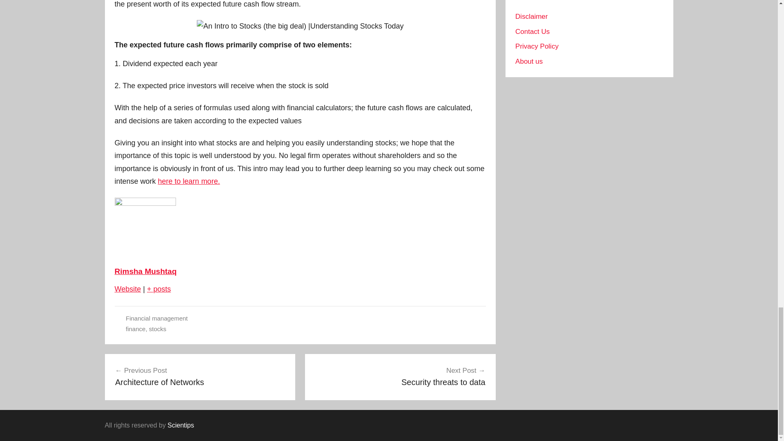 This screenshot has width=784, height=441. I want to click on here to learn more., so click(158, 329).